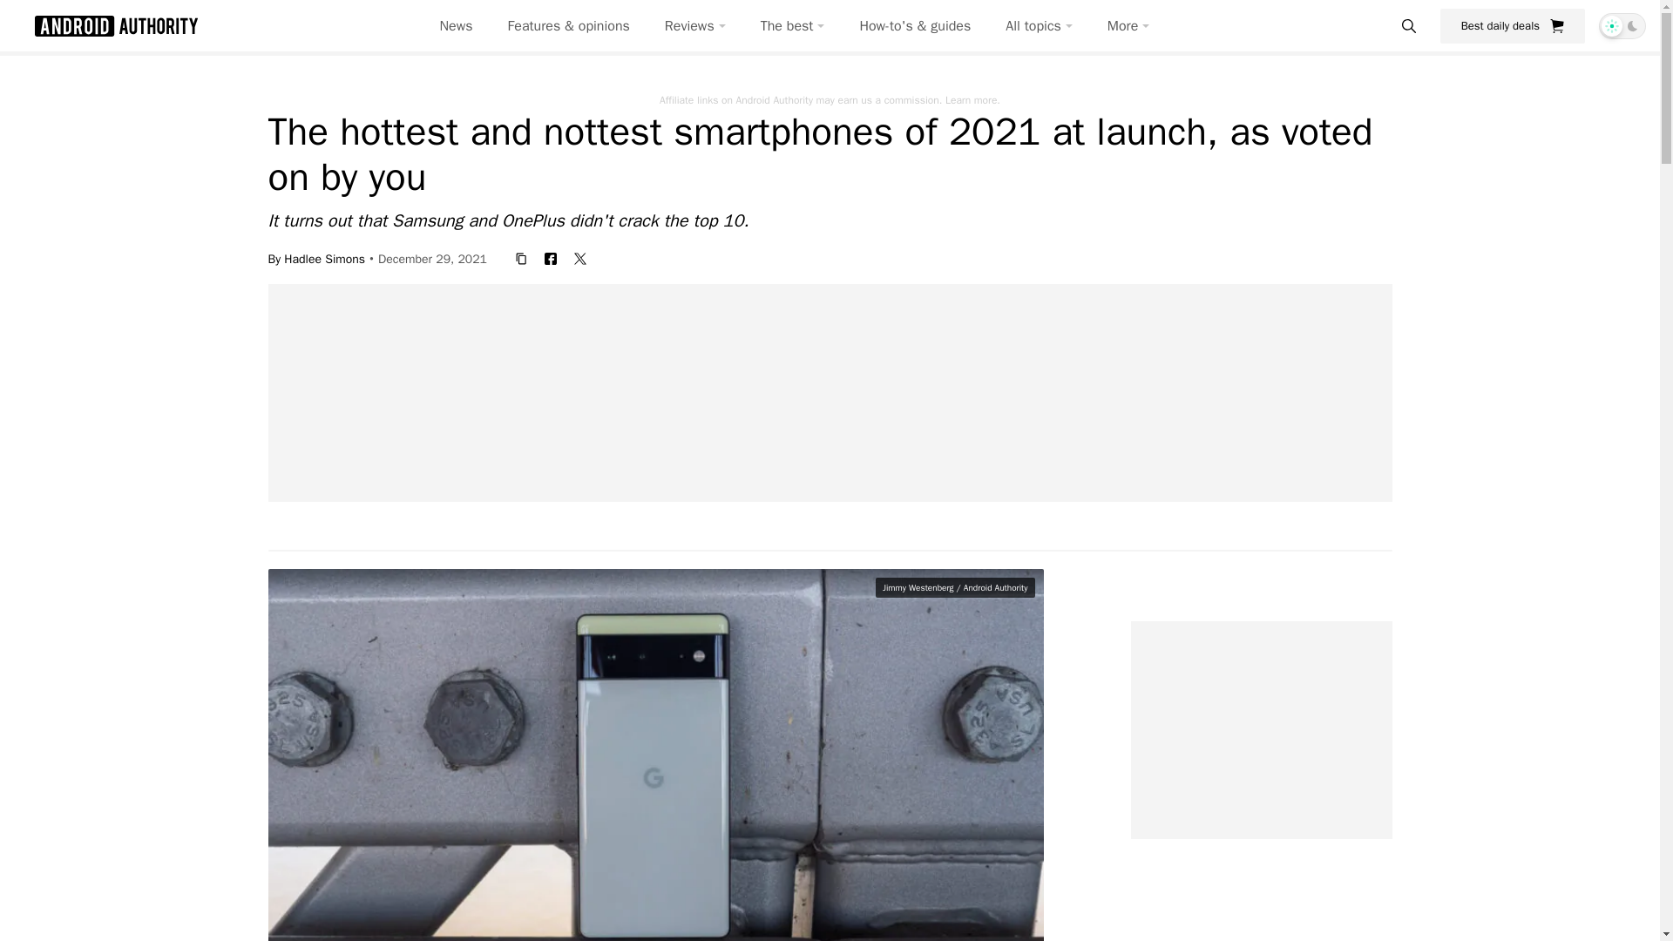 The height and width of the screenshot is (941, 1673). Describe the element at coordinates (1513, 25) in the screenshot. I see `Best daily deals` at that location.